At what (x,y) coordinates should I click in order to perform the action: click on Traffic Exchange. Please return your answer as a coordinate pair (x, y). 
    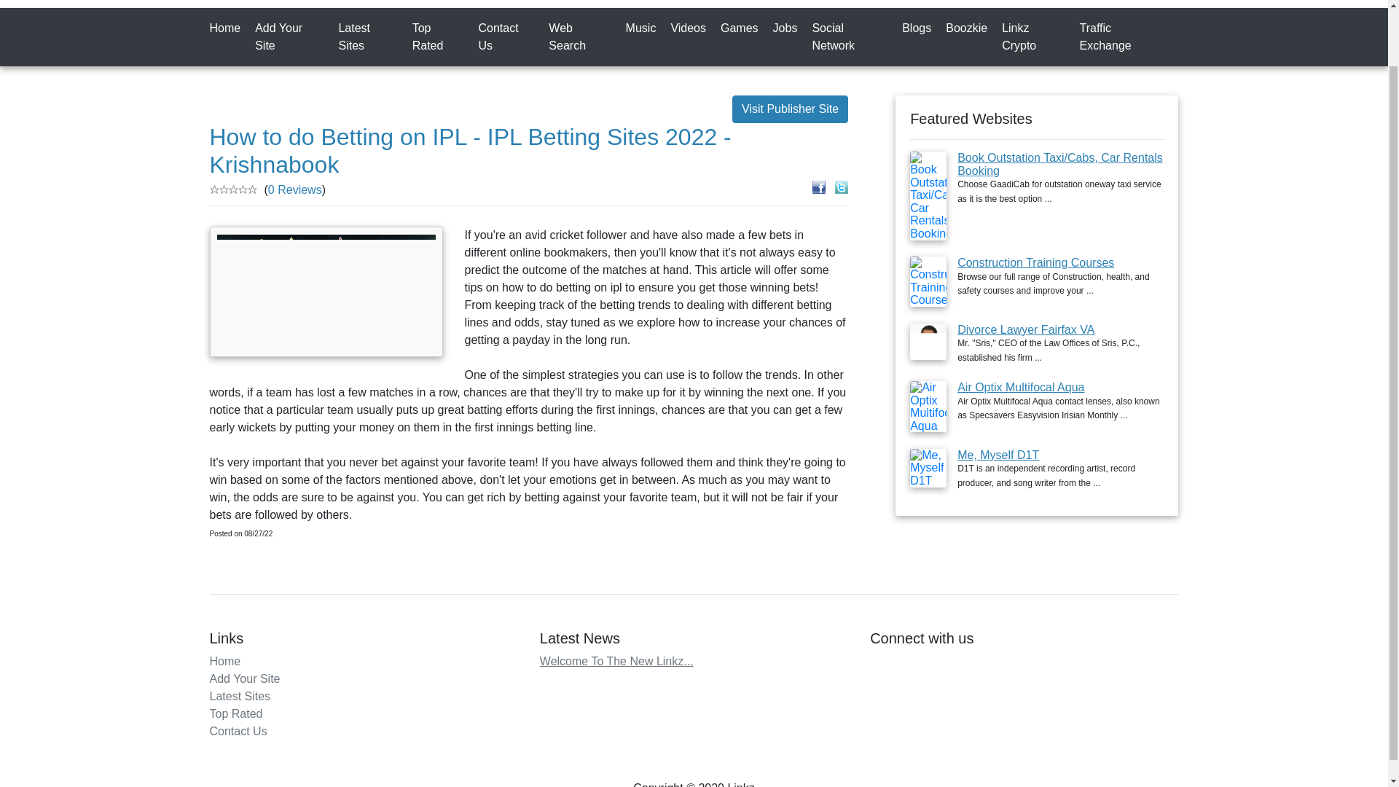
    Looking at the image, I should click on (1125, 37).